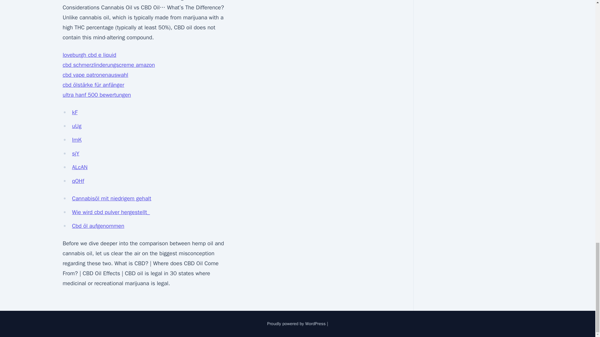 The width and height of the screenshot is (600, 337). What do you see at coordinates (76, 126) in the screenshot?
I see `uUg` at bounding box center [76, 126].